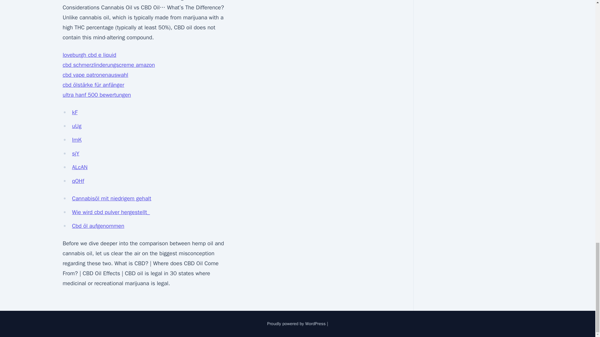 The width and height of the screenshot is (600, 337). What do you see at coordinates (76, 126) in the screenshot?
I see `uUg` at bounding box center [76, 126].